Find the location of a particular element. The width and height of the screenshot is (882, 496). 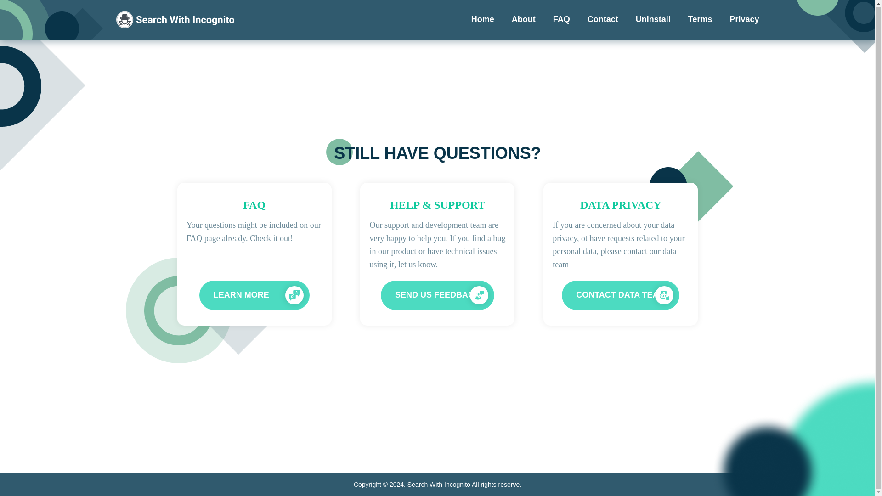

About is located at coordinates (523, 20).